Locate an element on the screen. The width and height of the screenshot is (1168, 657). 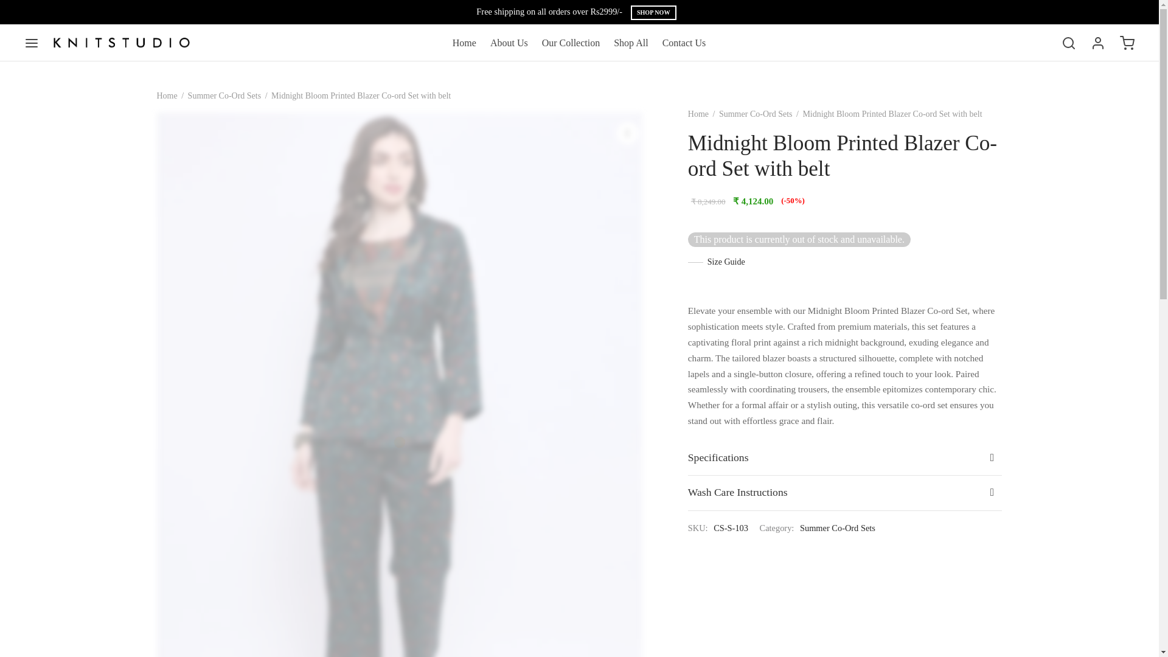
Specifications is located at coordinates (844, 457).